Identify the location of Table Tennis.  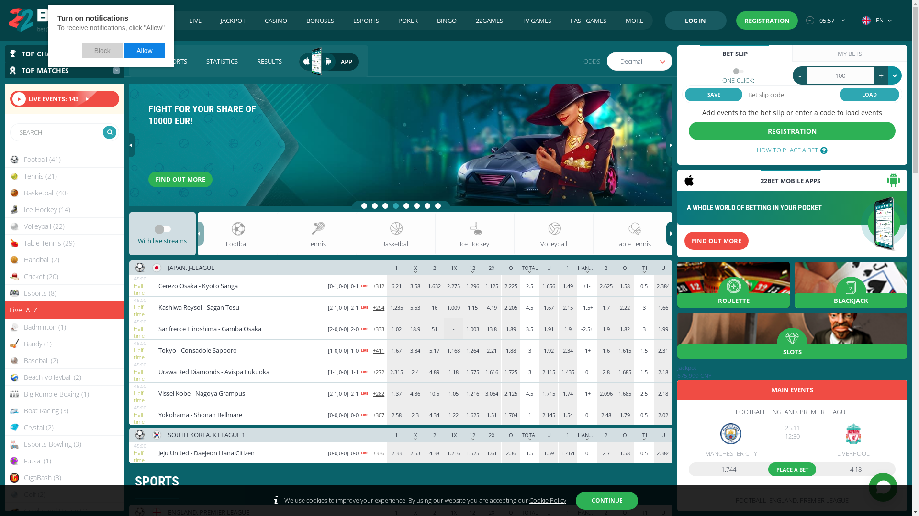
(633, 234).